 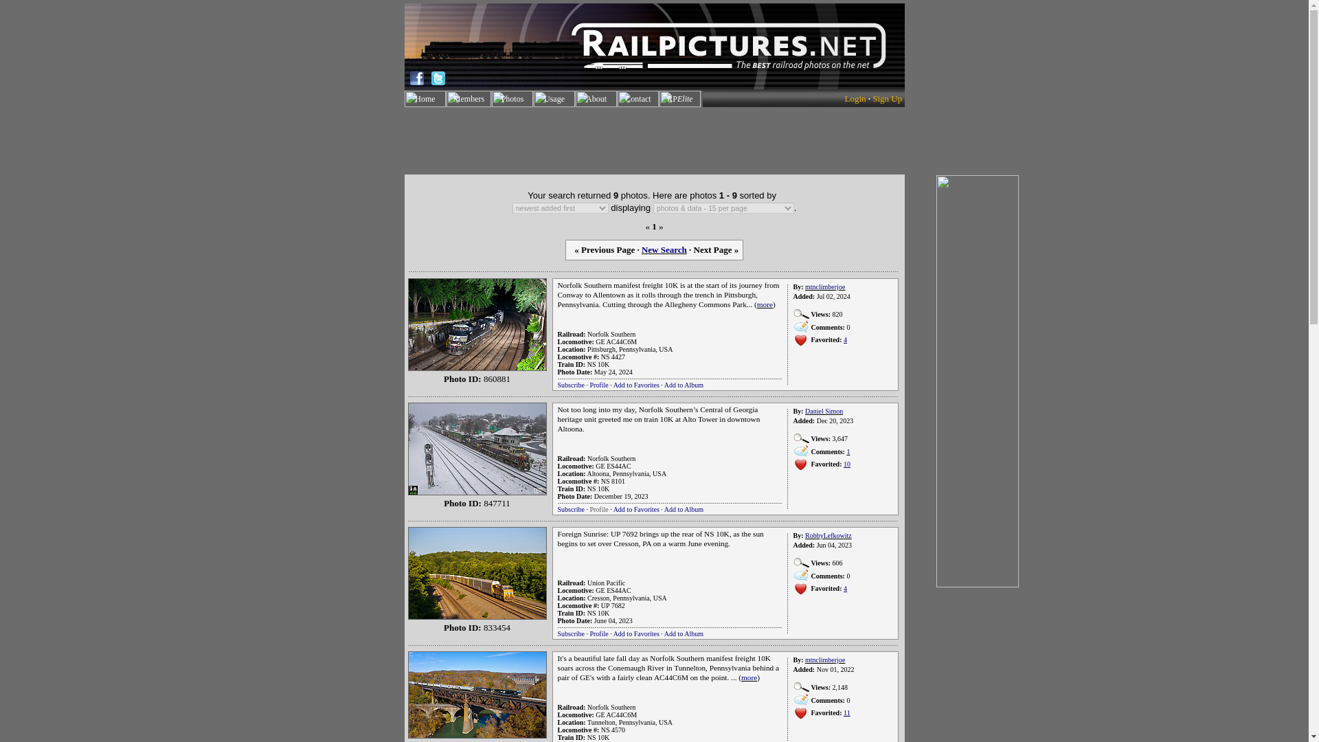 What do you see at coordinates (823, 411) in the screenshot?
I see `Daniel Simon` at bounding box center [823, 411].